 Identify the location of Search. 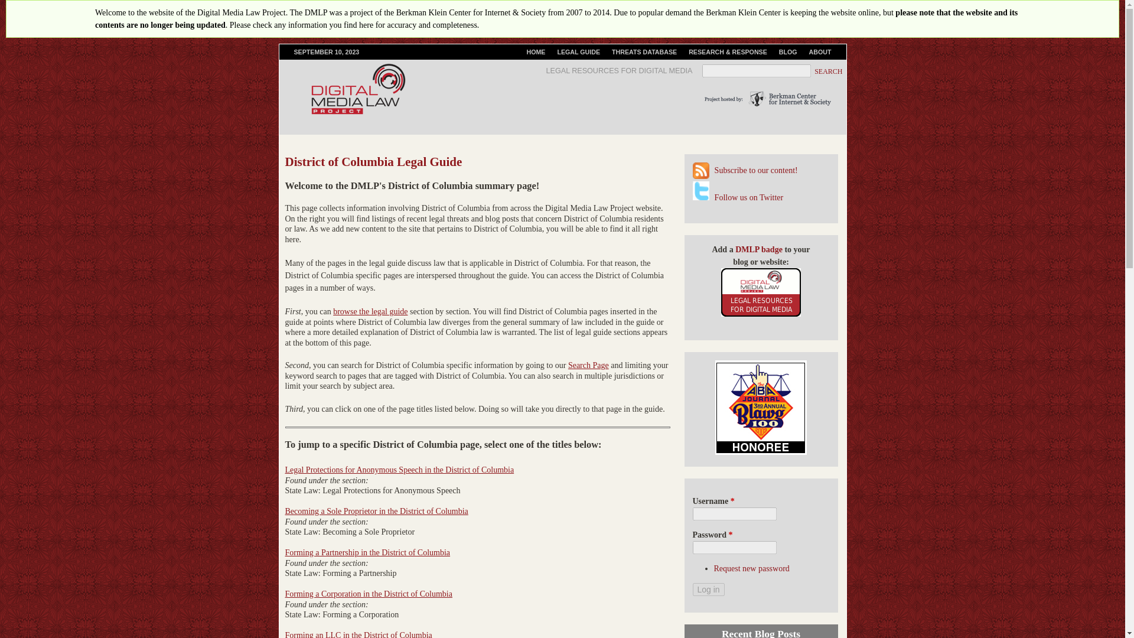
(829, 71).